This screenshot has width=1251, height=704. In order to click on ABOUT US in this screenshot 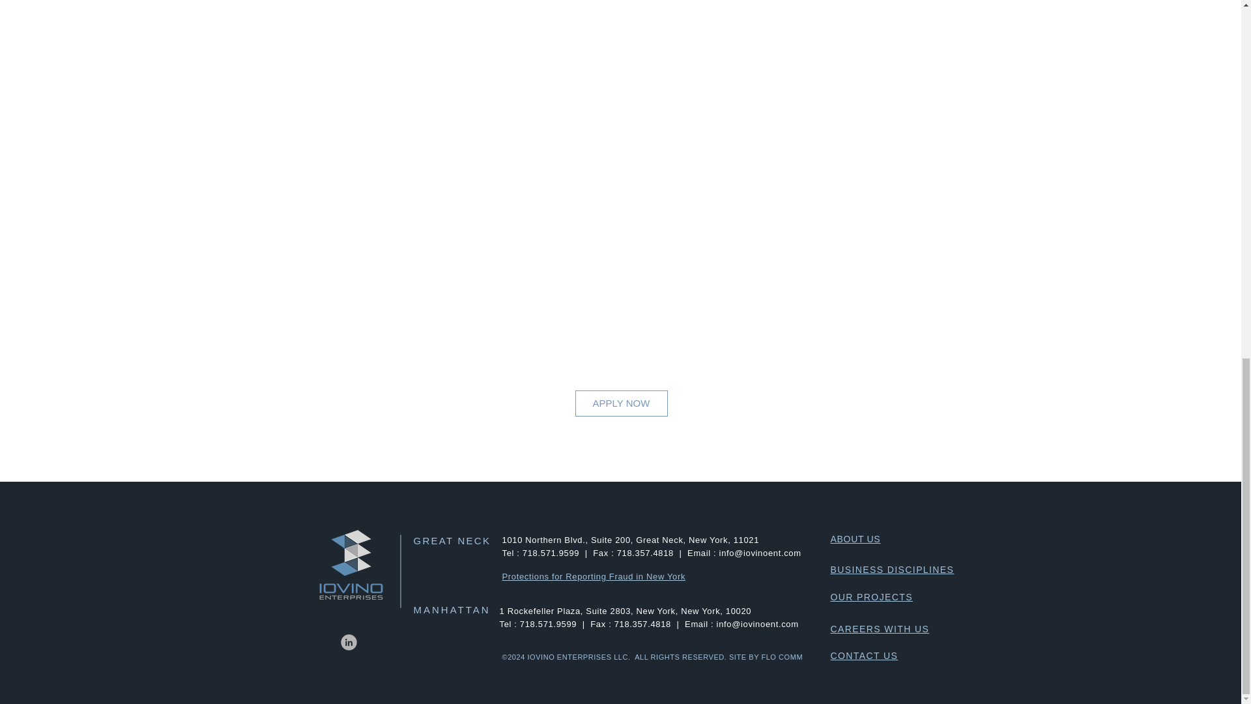, I will do `click(855, 538)`.